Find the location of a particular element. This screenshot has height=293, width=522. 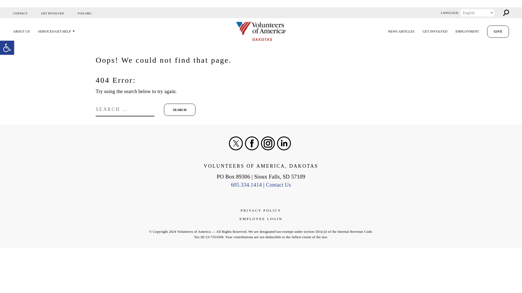

Search is located at coordinates (179, 110).